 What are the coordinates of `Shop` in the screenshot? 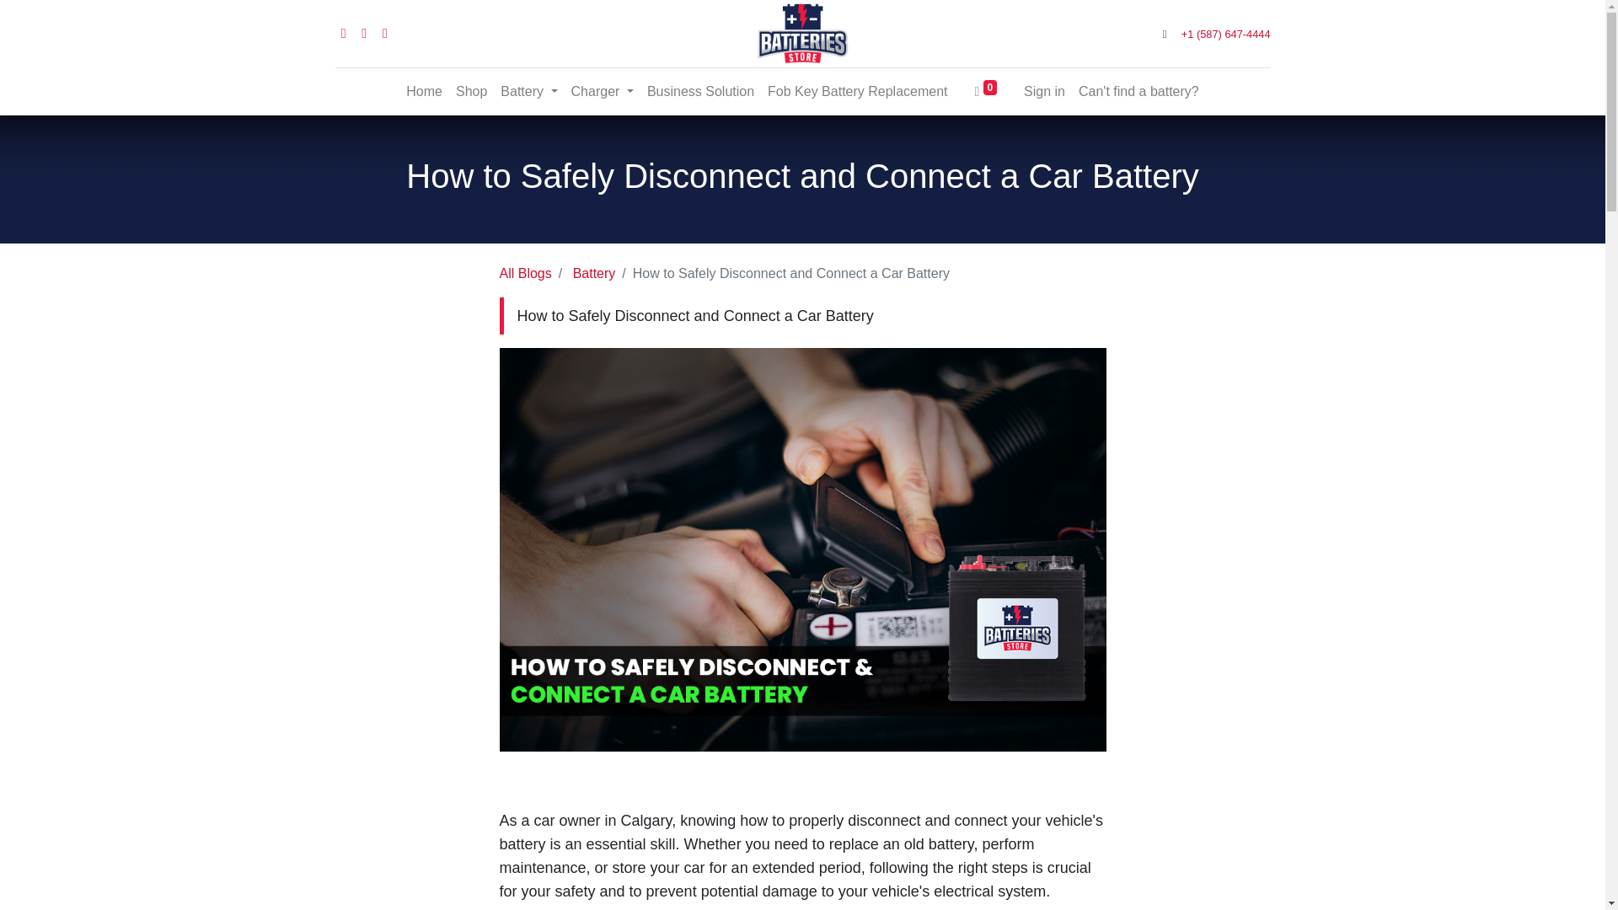 It's located at (471, 91).